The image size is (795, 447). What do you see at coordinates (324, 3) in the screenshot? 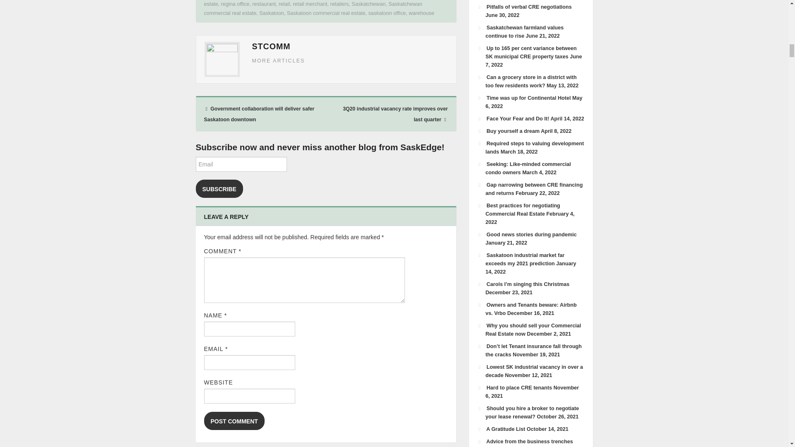
I see `regina commercial commercial real estate` at bounding box center [324, 3].